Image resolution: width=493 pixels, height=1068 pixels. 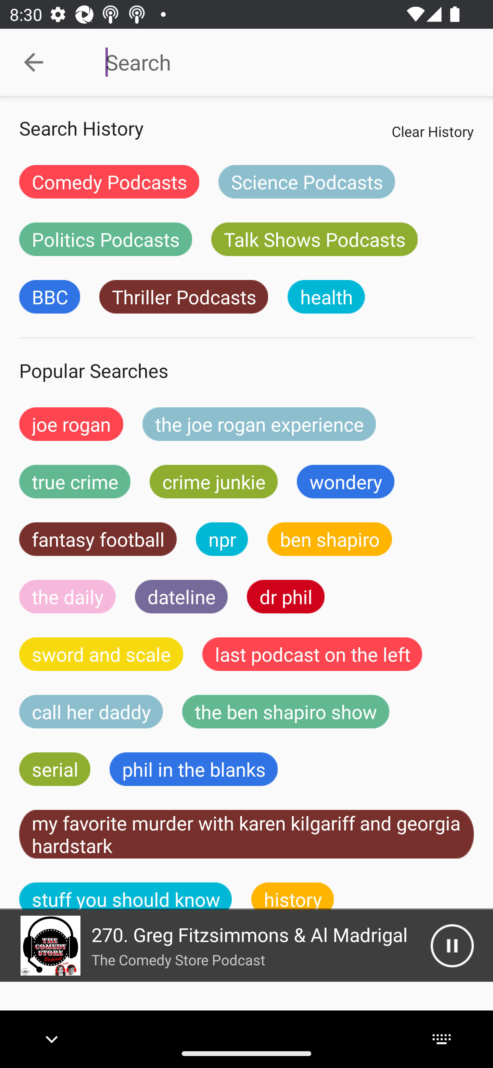 What do you see at coordinates (432, 131) in the screenshot?
I see `Clear History` at bounding box center [432, 131].